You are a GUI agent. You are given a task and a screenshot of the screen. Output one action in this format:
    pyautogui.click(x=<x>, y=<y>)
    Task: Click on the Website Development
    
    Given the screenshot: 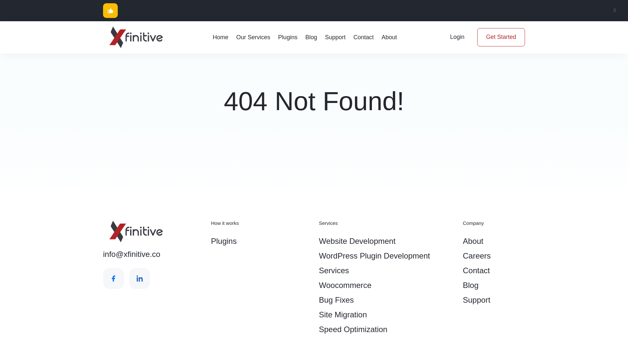 What is the action you would take?
    pyautogui.click(x=386, y=241)
    